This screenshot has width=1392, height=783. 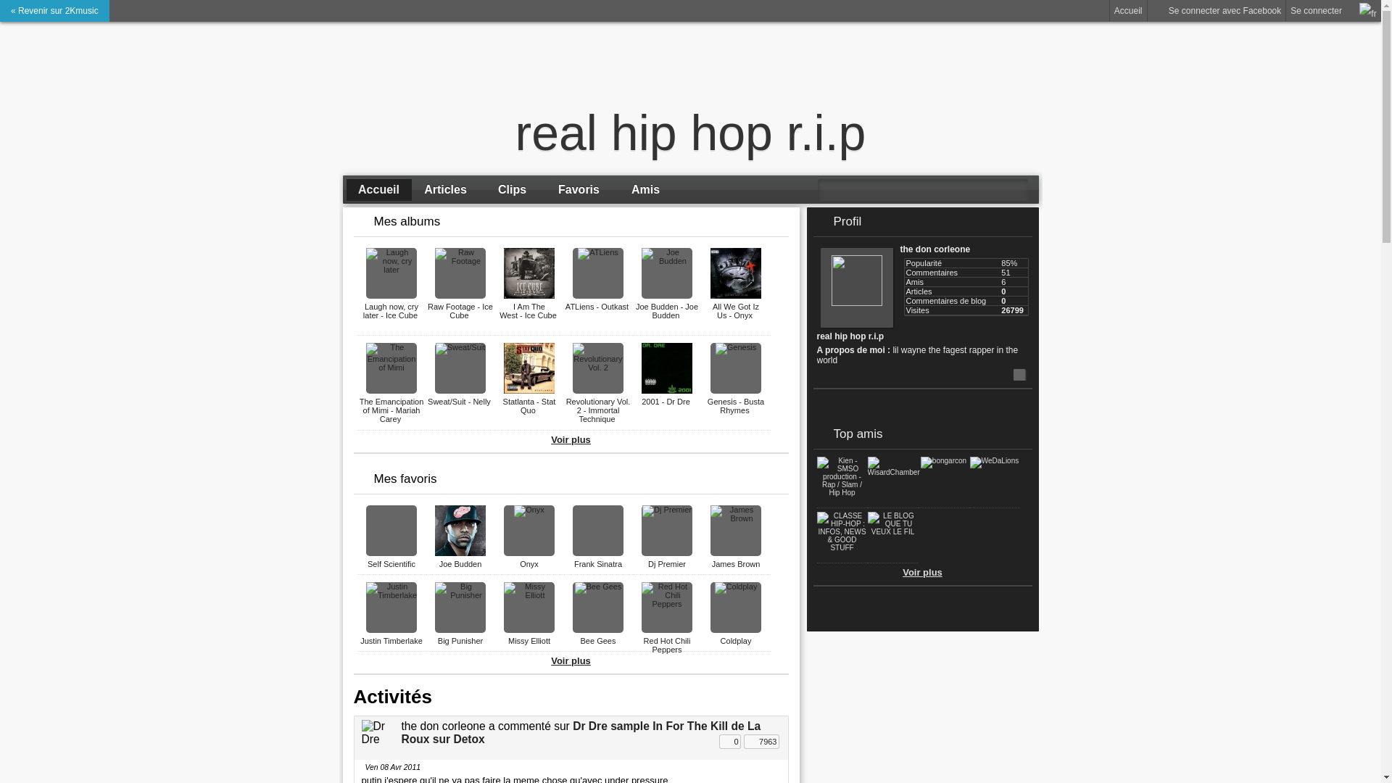 I want to click on Joe Budden - Joe Budden , so click(x=667, y=311).